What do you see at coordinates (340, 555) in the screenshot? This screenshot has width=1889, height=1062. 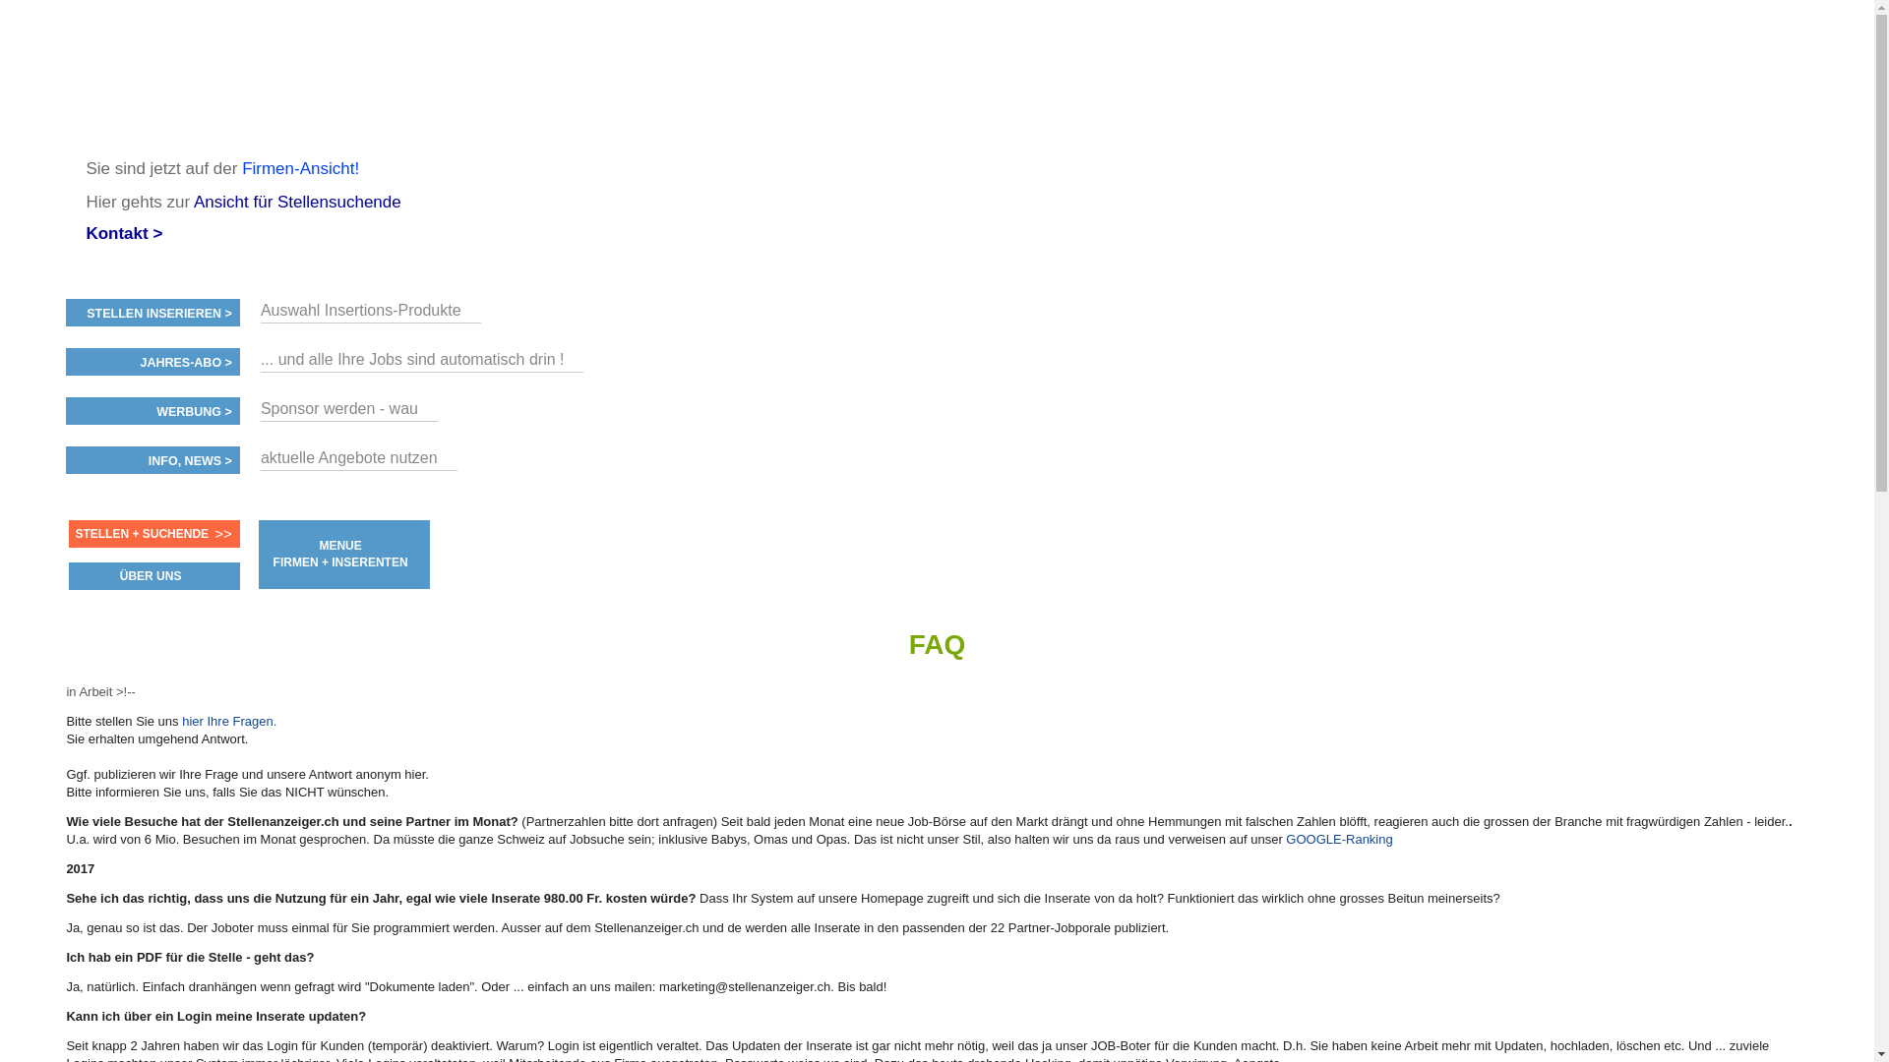 I see `MENUE
FIRMEN + INSERENTEN` at bounding box center [340, 555].